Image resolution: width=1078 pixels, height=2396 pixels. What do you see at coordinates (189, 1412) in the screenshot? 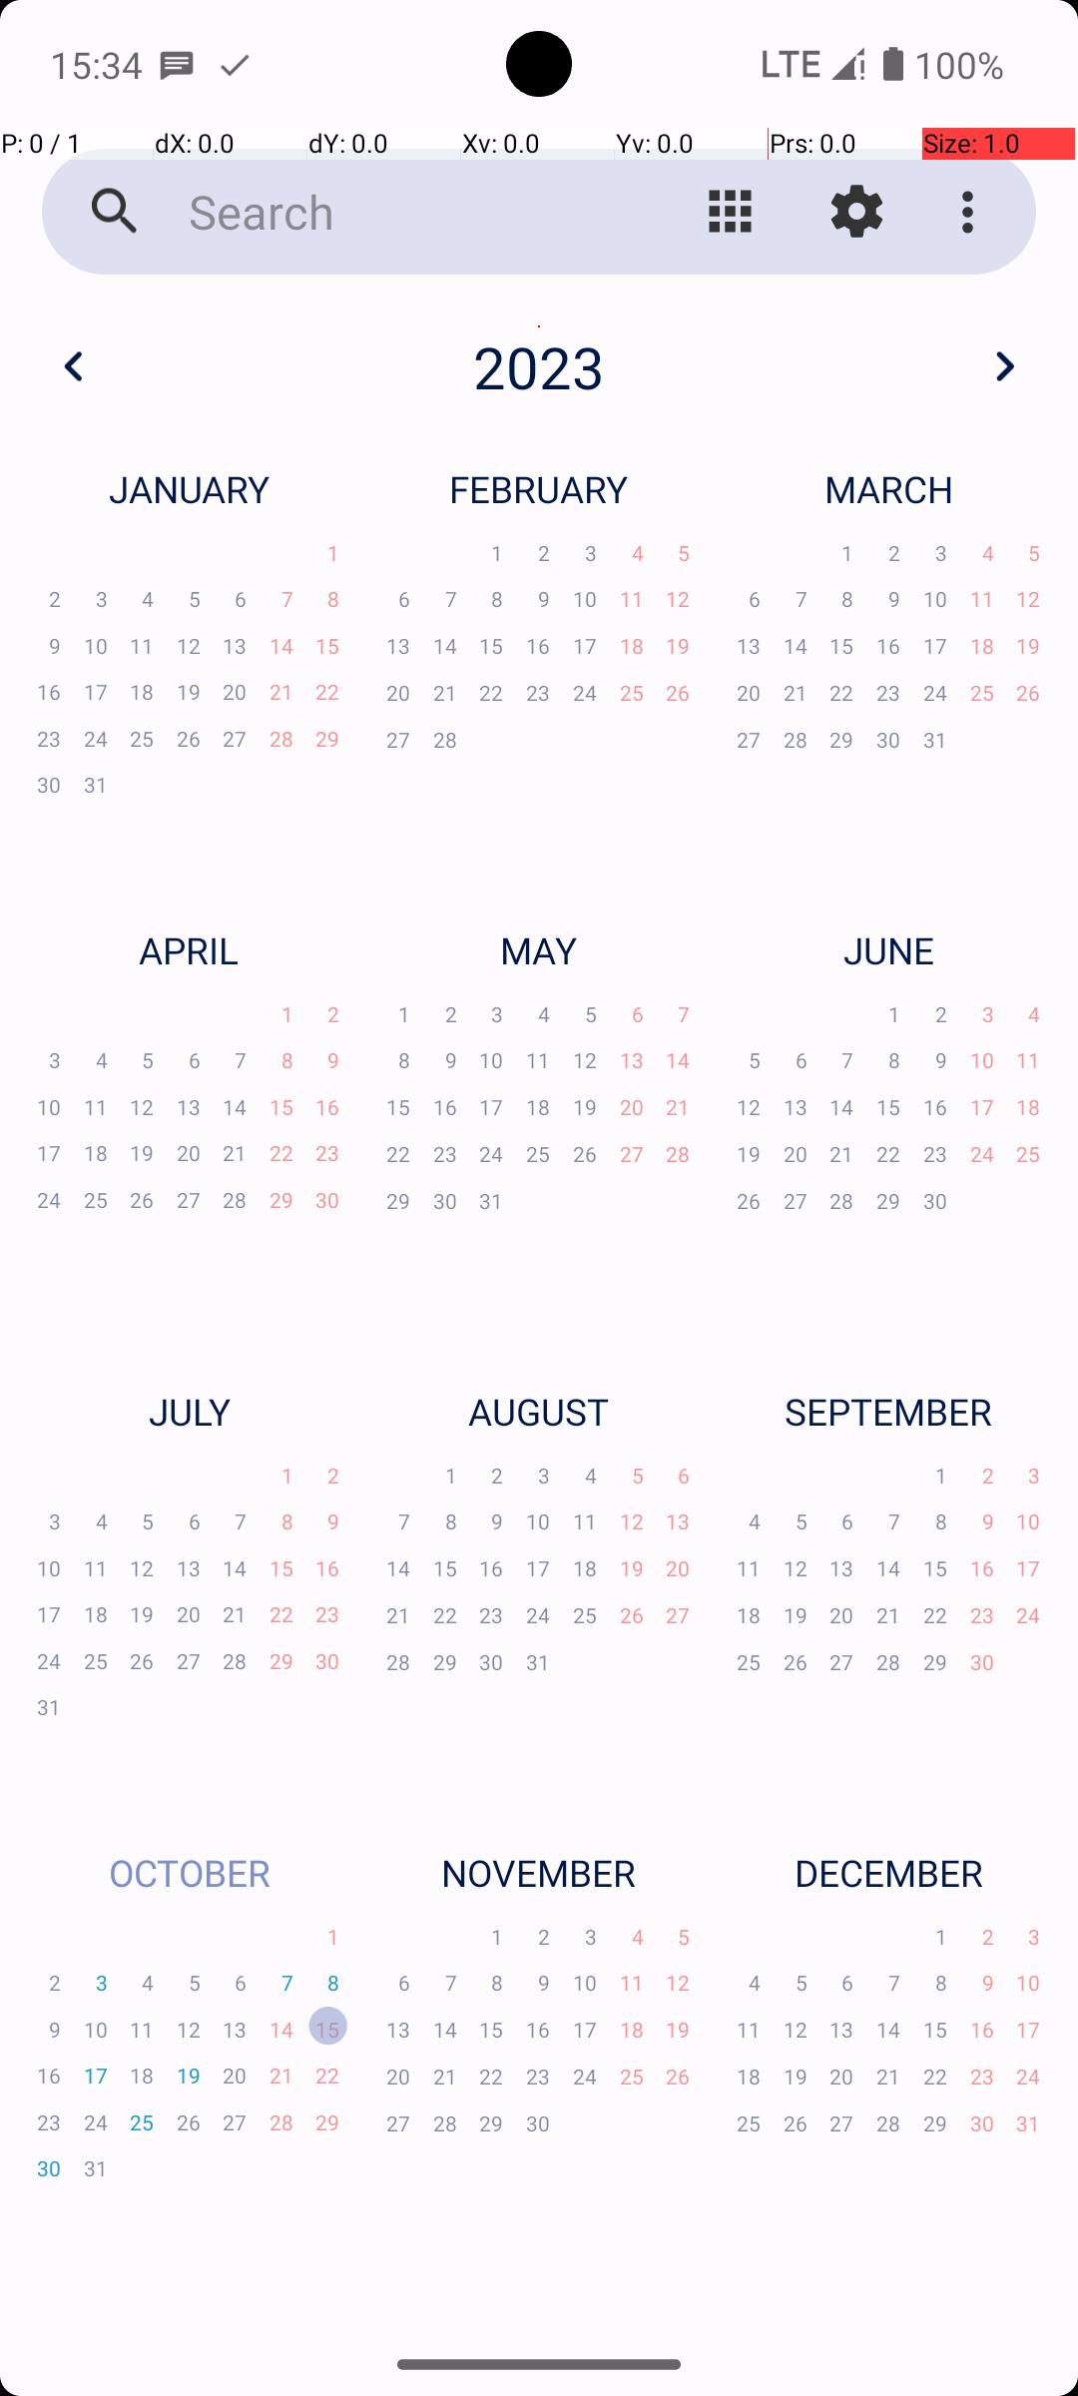
I see `JULY` at bounding box center [189, 1412].